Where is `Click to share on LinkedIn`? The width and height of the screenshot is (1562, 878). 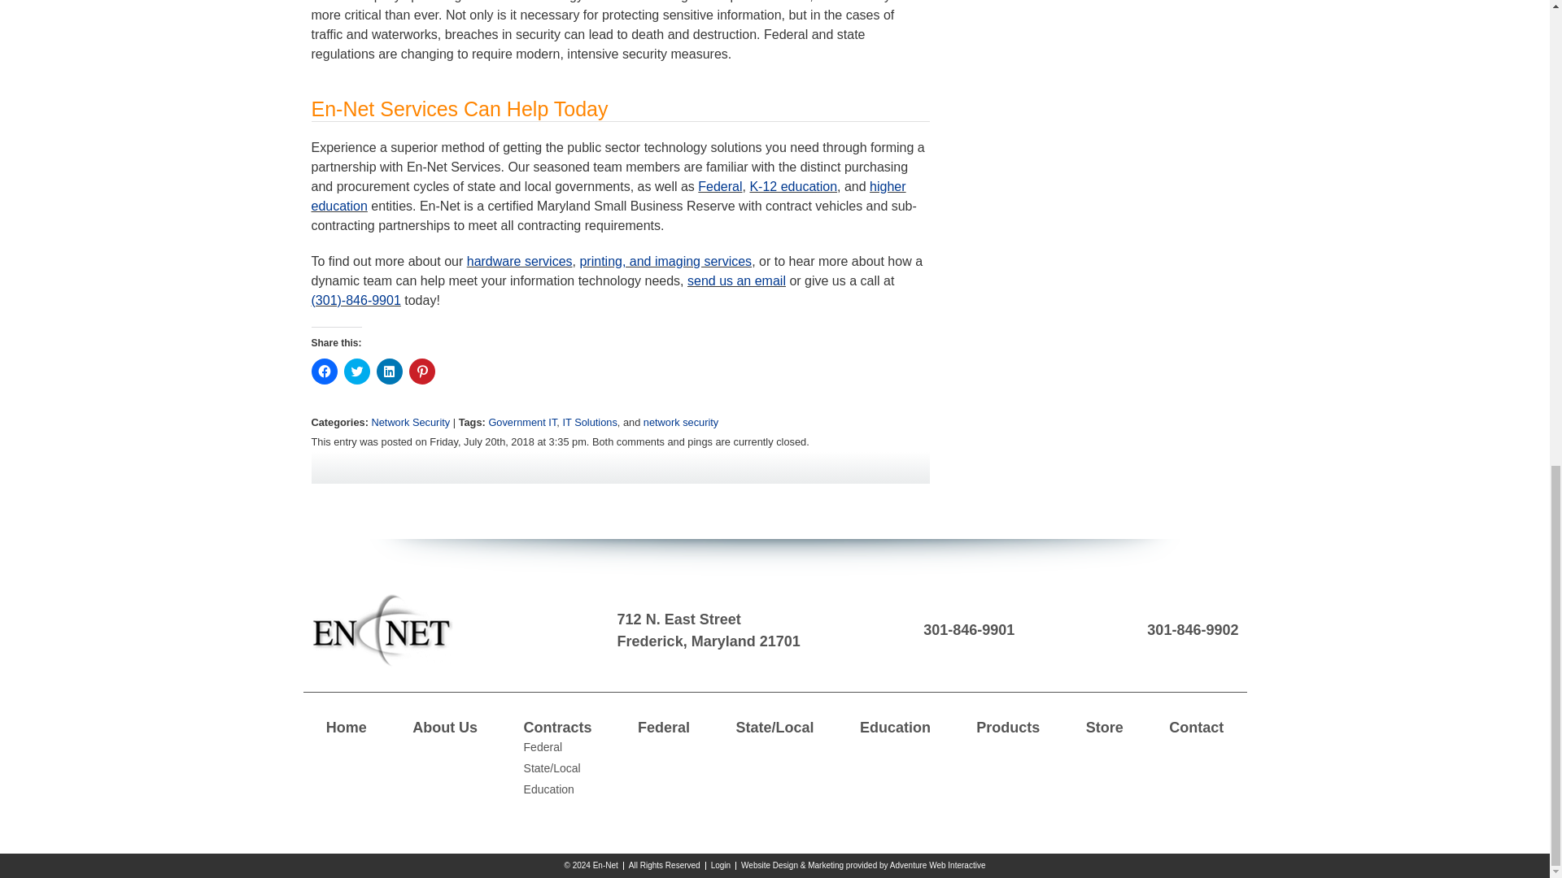 Click to share on LinkedIn is located at coordinates (389, 371).